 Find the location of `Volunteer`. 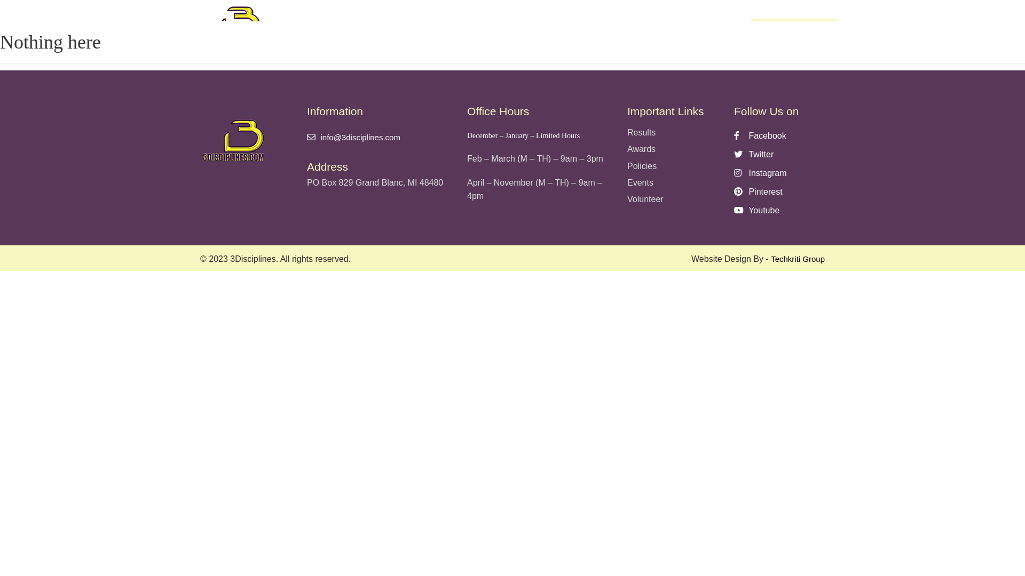

Volunteer is located at coordinates (602, 26).